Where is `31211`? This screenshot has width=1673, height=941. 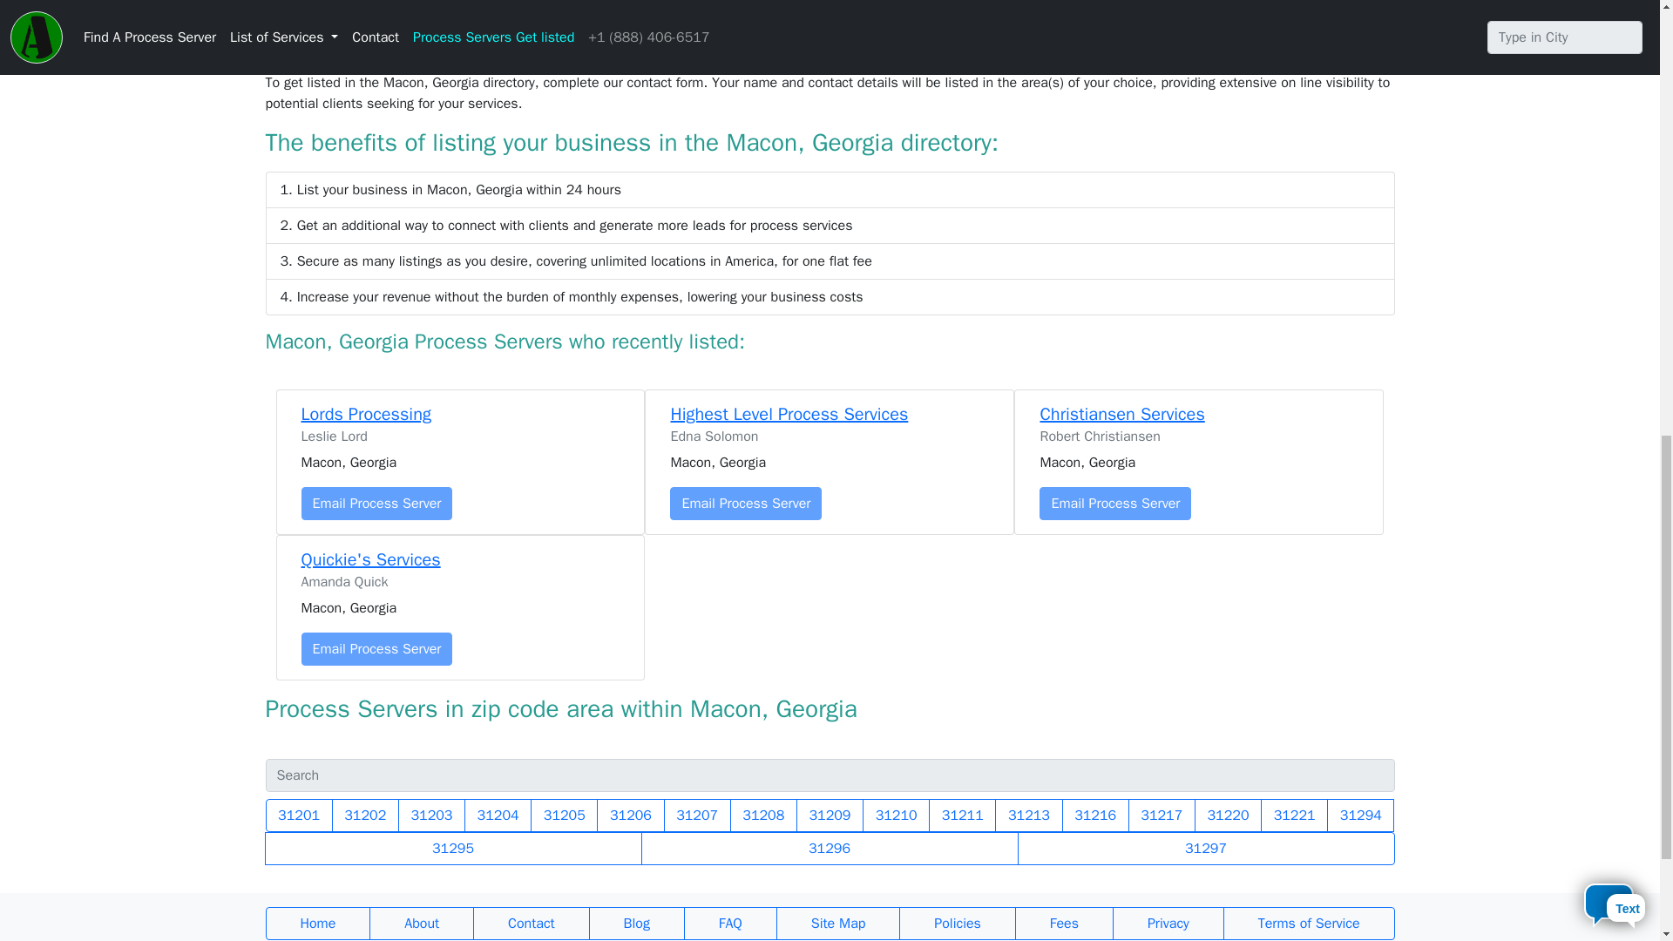
31211 is located at coordinates (962, 815).